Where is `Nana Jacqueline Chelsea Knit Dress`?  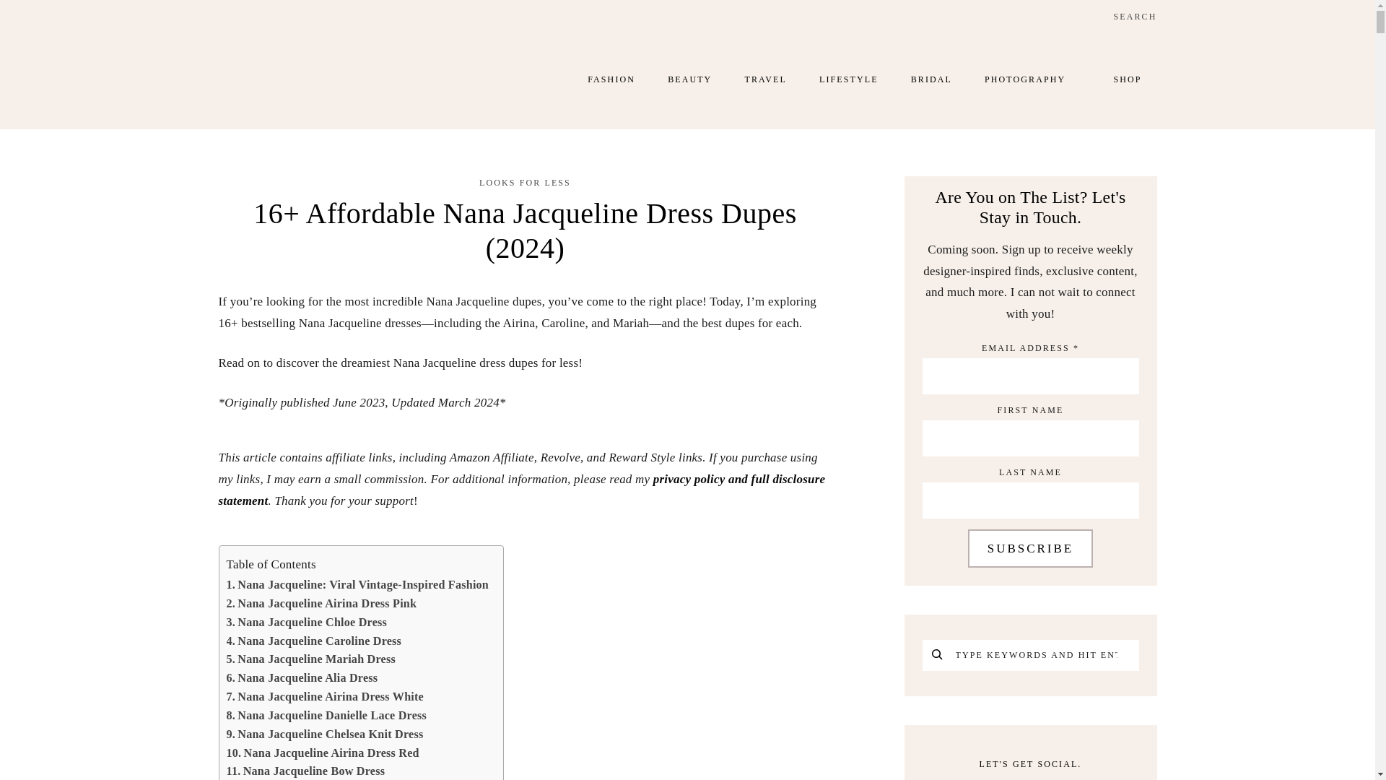 Nana Jacqueline Chelsea Knit Dress is located at coordinates (325, 734).